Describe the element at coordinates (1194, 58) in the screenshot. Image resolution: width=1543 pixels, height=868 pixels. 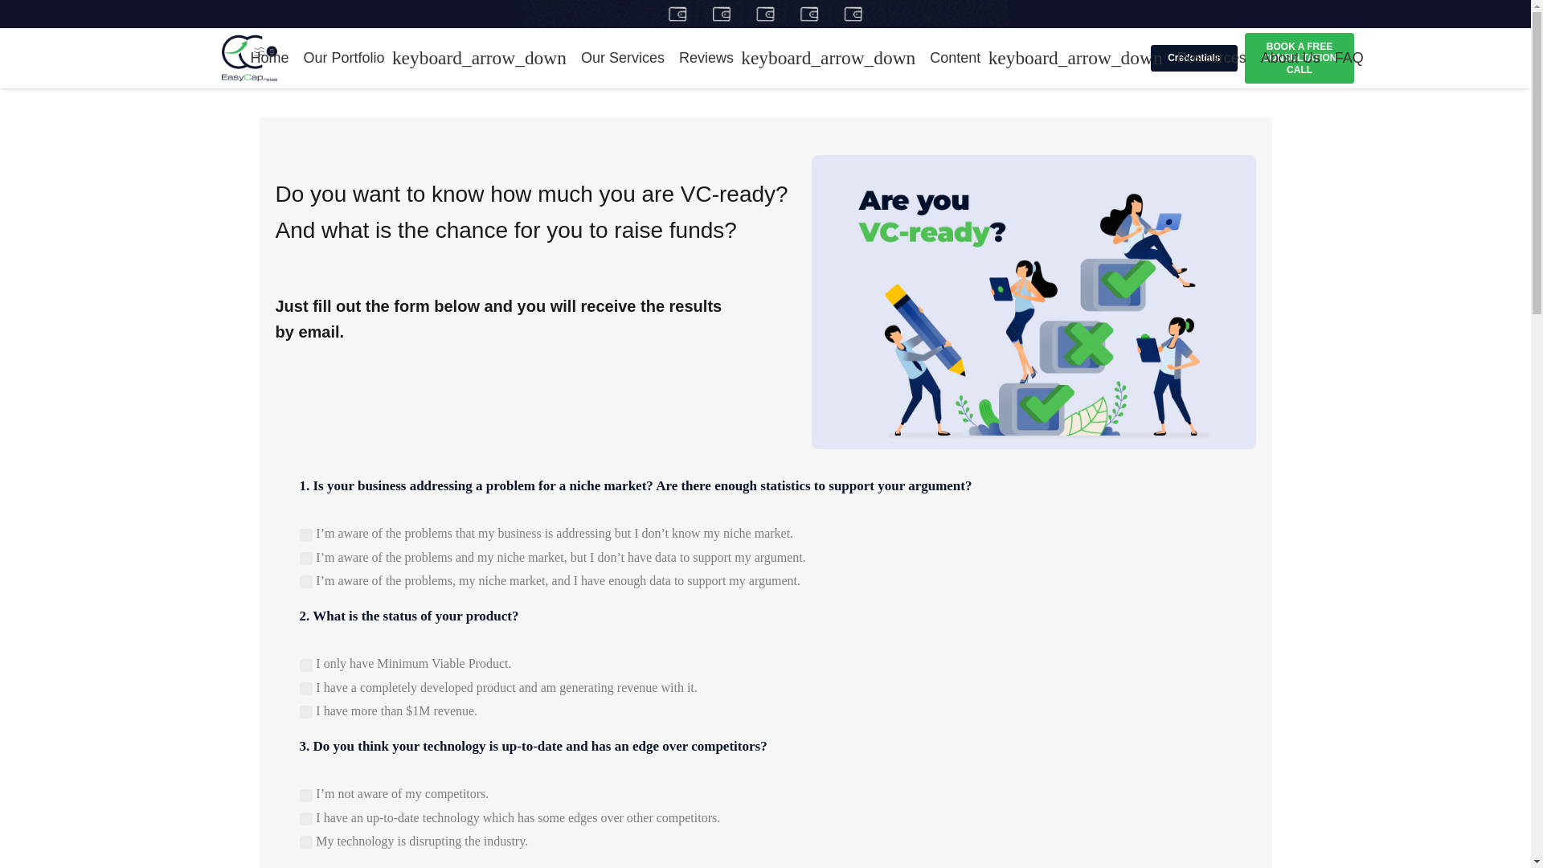
I see `Credentials` at that location.